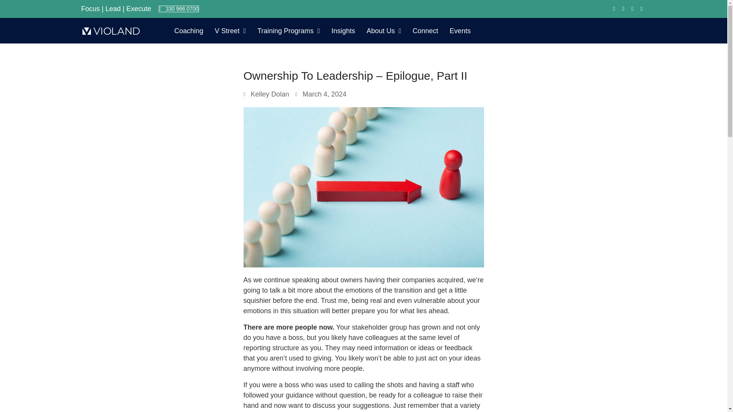 The image size is (733, 412). Describe the element at coordinates (343, 31) in the screenshot. I see `Insights` at that location.